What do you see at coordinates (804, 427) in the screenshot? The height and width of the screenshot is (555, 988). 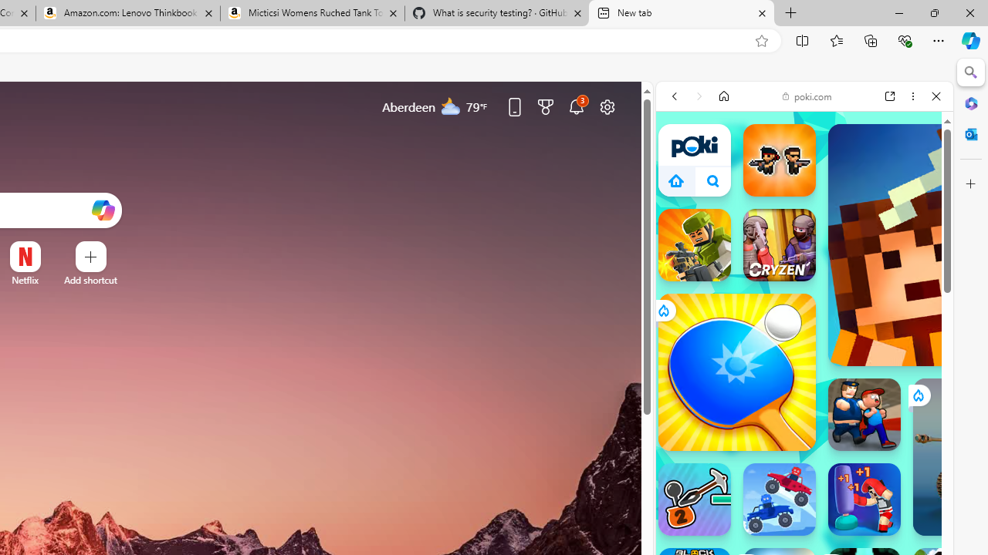 I see `Shooting Games` at bounding box center [804, 427].